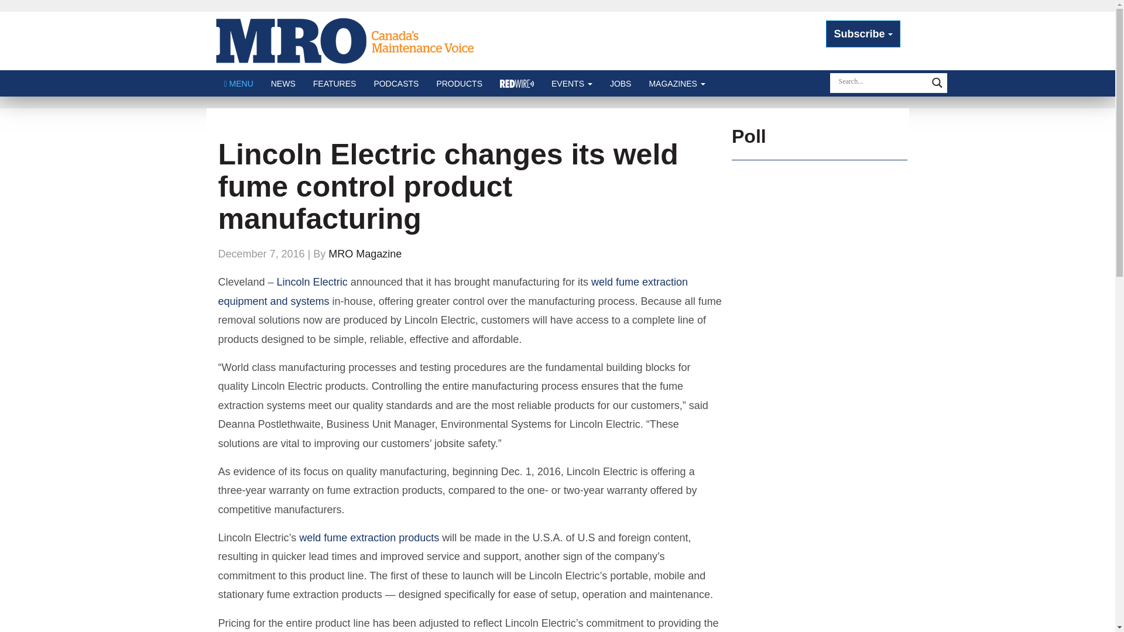 The height and width of the screenshot is (632, 1124). I want to click on MENU, so click(239, 83).